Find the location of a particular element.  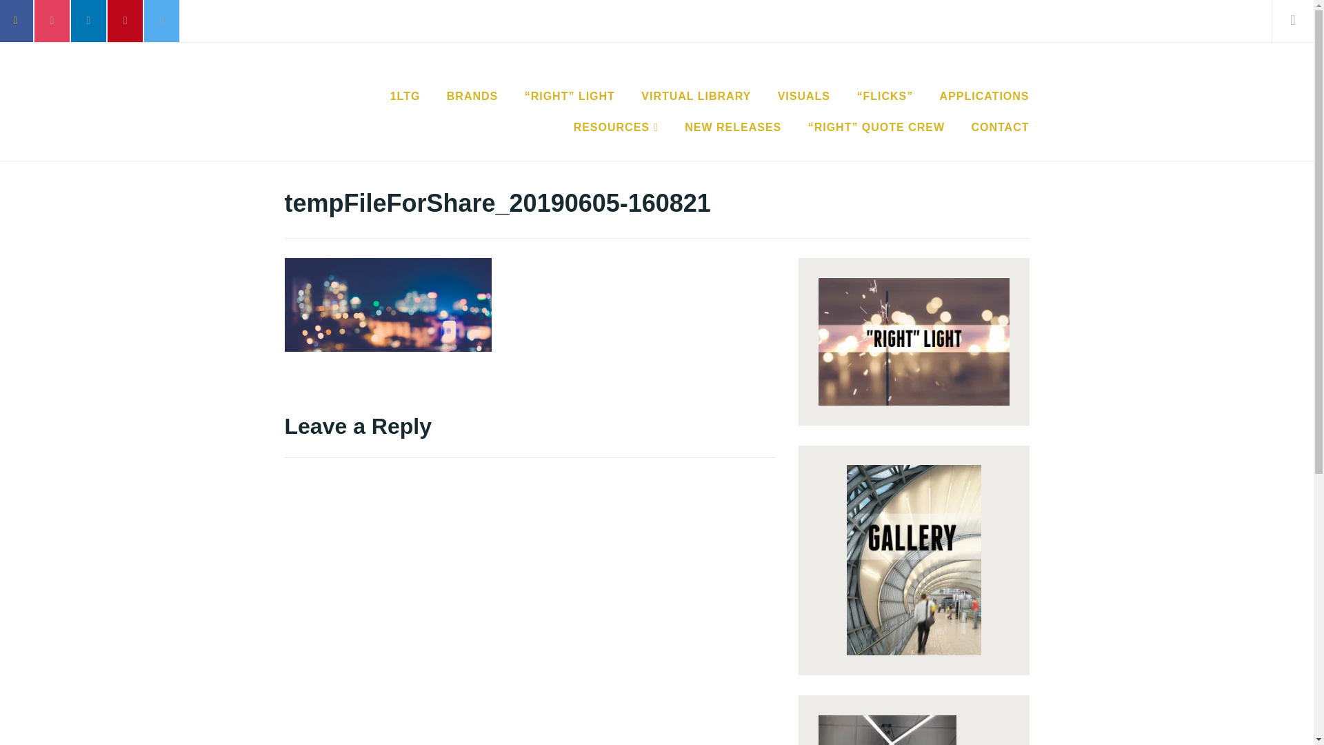

Instagram is located at coordinates (52, 21).